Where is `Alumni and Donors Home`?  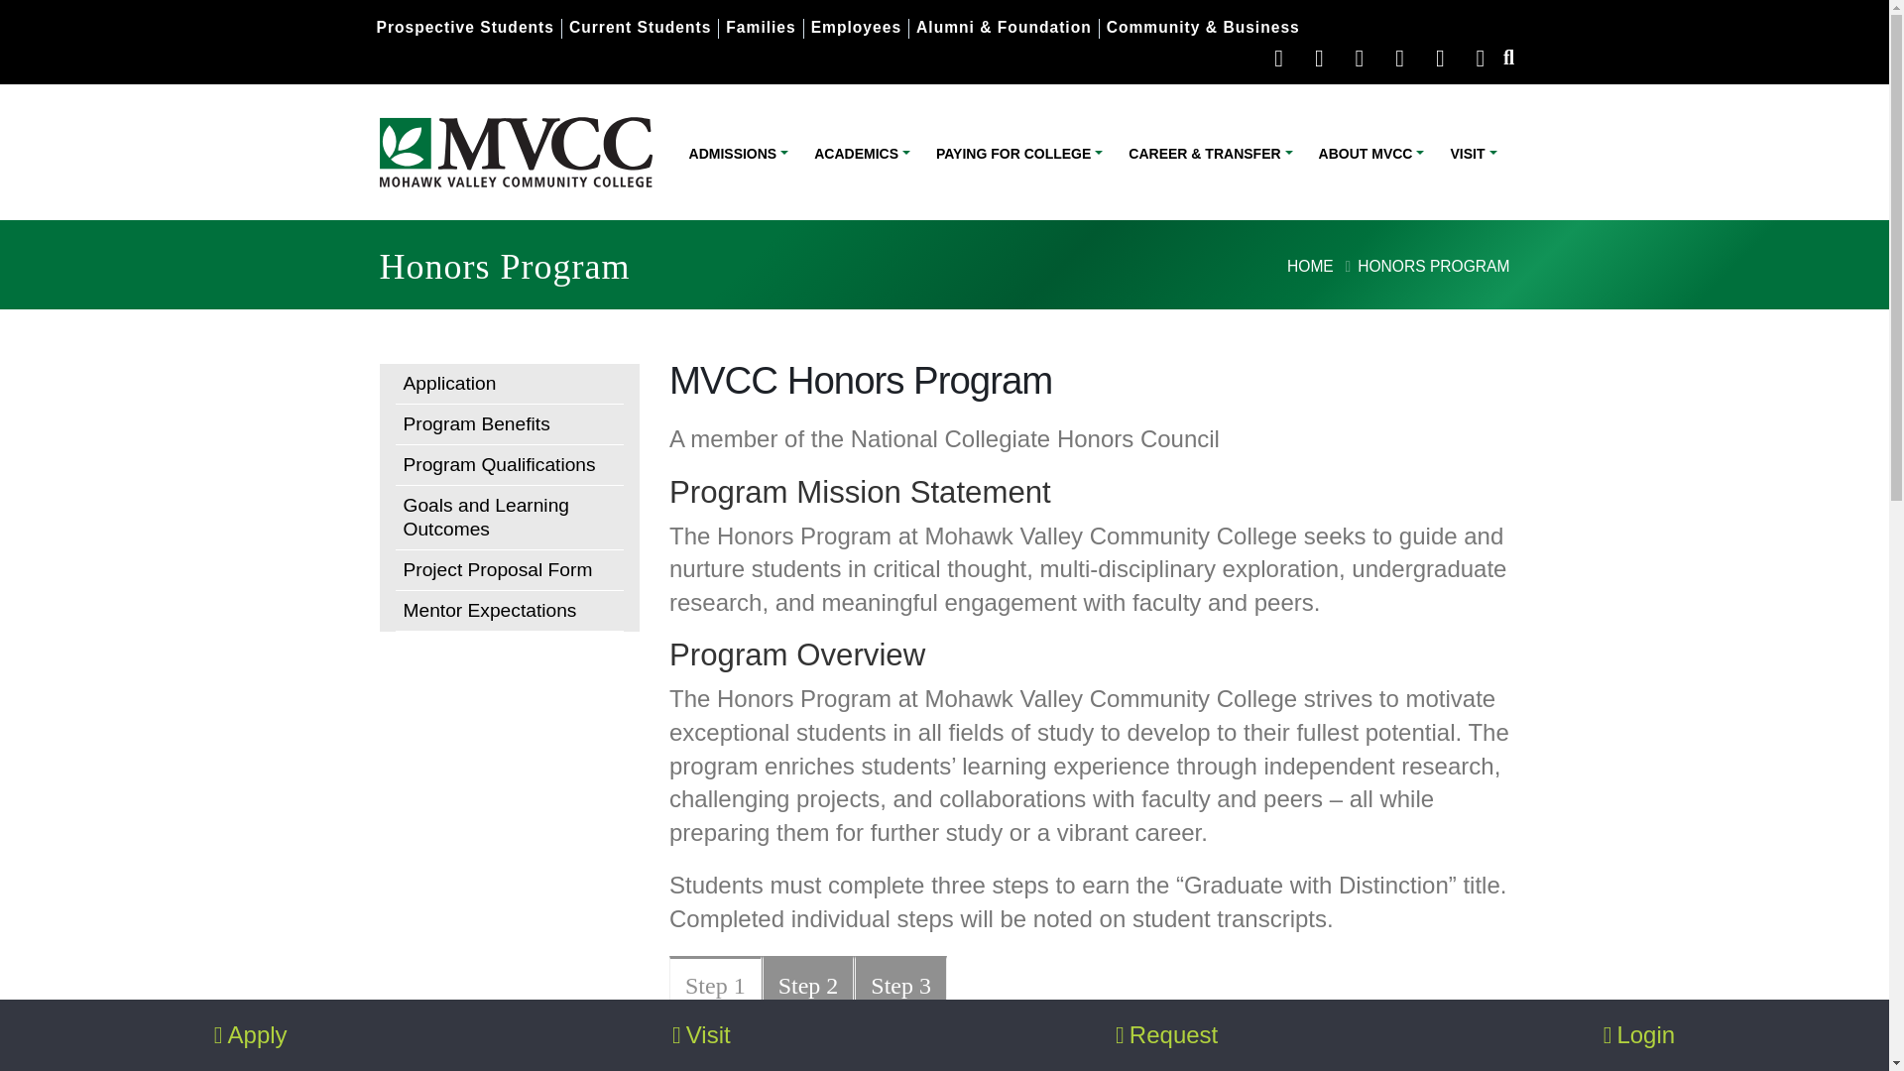
Alumni and Donors Home is located at coordinates (1004, 27).